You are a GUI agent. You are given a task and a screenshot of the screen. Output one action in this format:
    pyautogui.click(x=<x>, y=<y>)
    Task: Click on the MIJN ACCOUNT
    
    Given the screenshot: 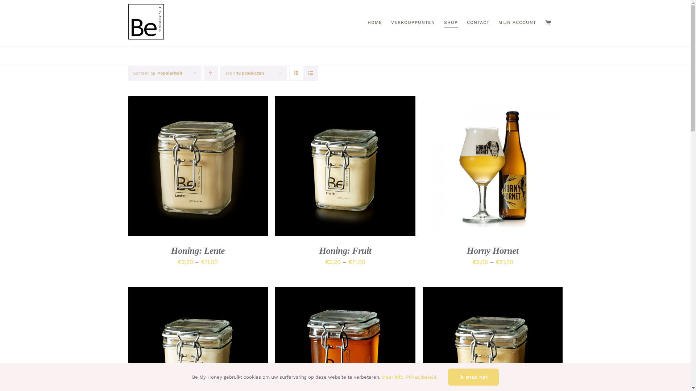 What is the action you would take?
    pyautogui.click(x=517, y=22)
    